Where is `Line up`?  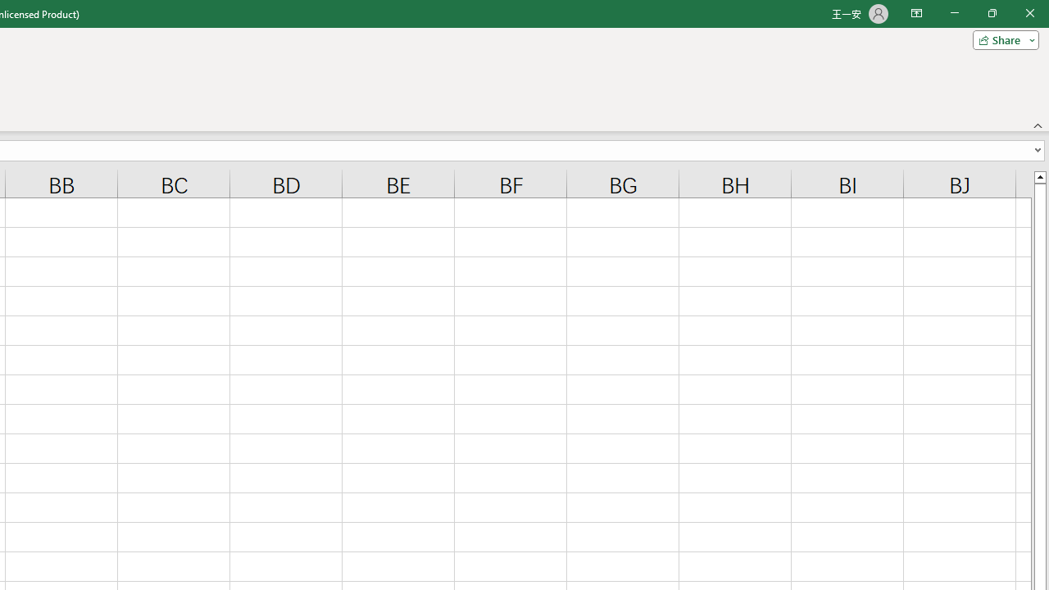 Line up is located at coordinates (1039, 176).